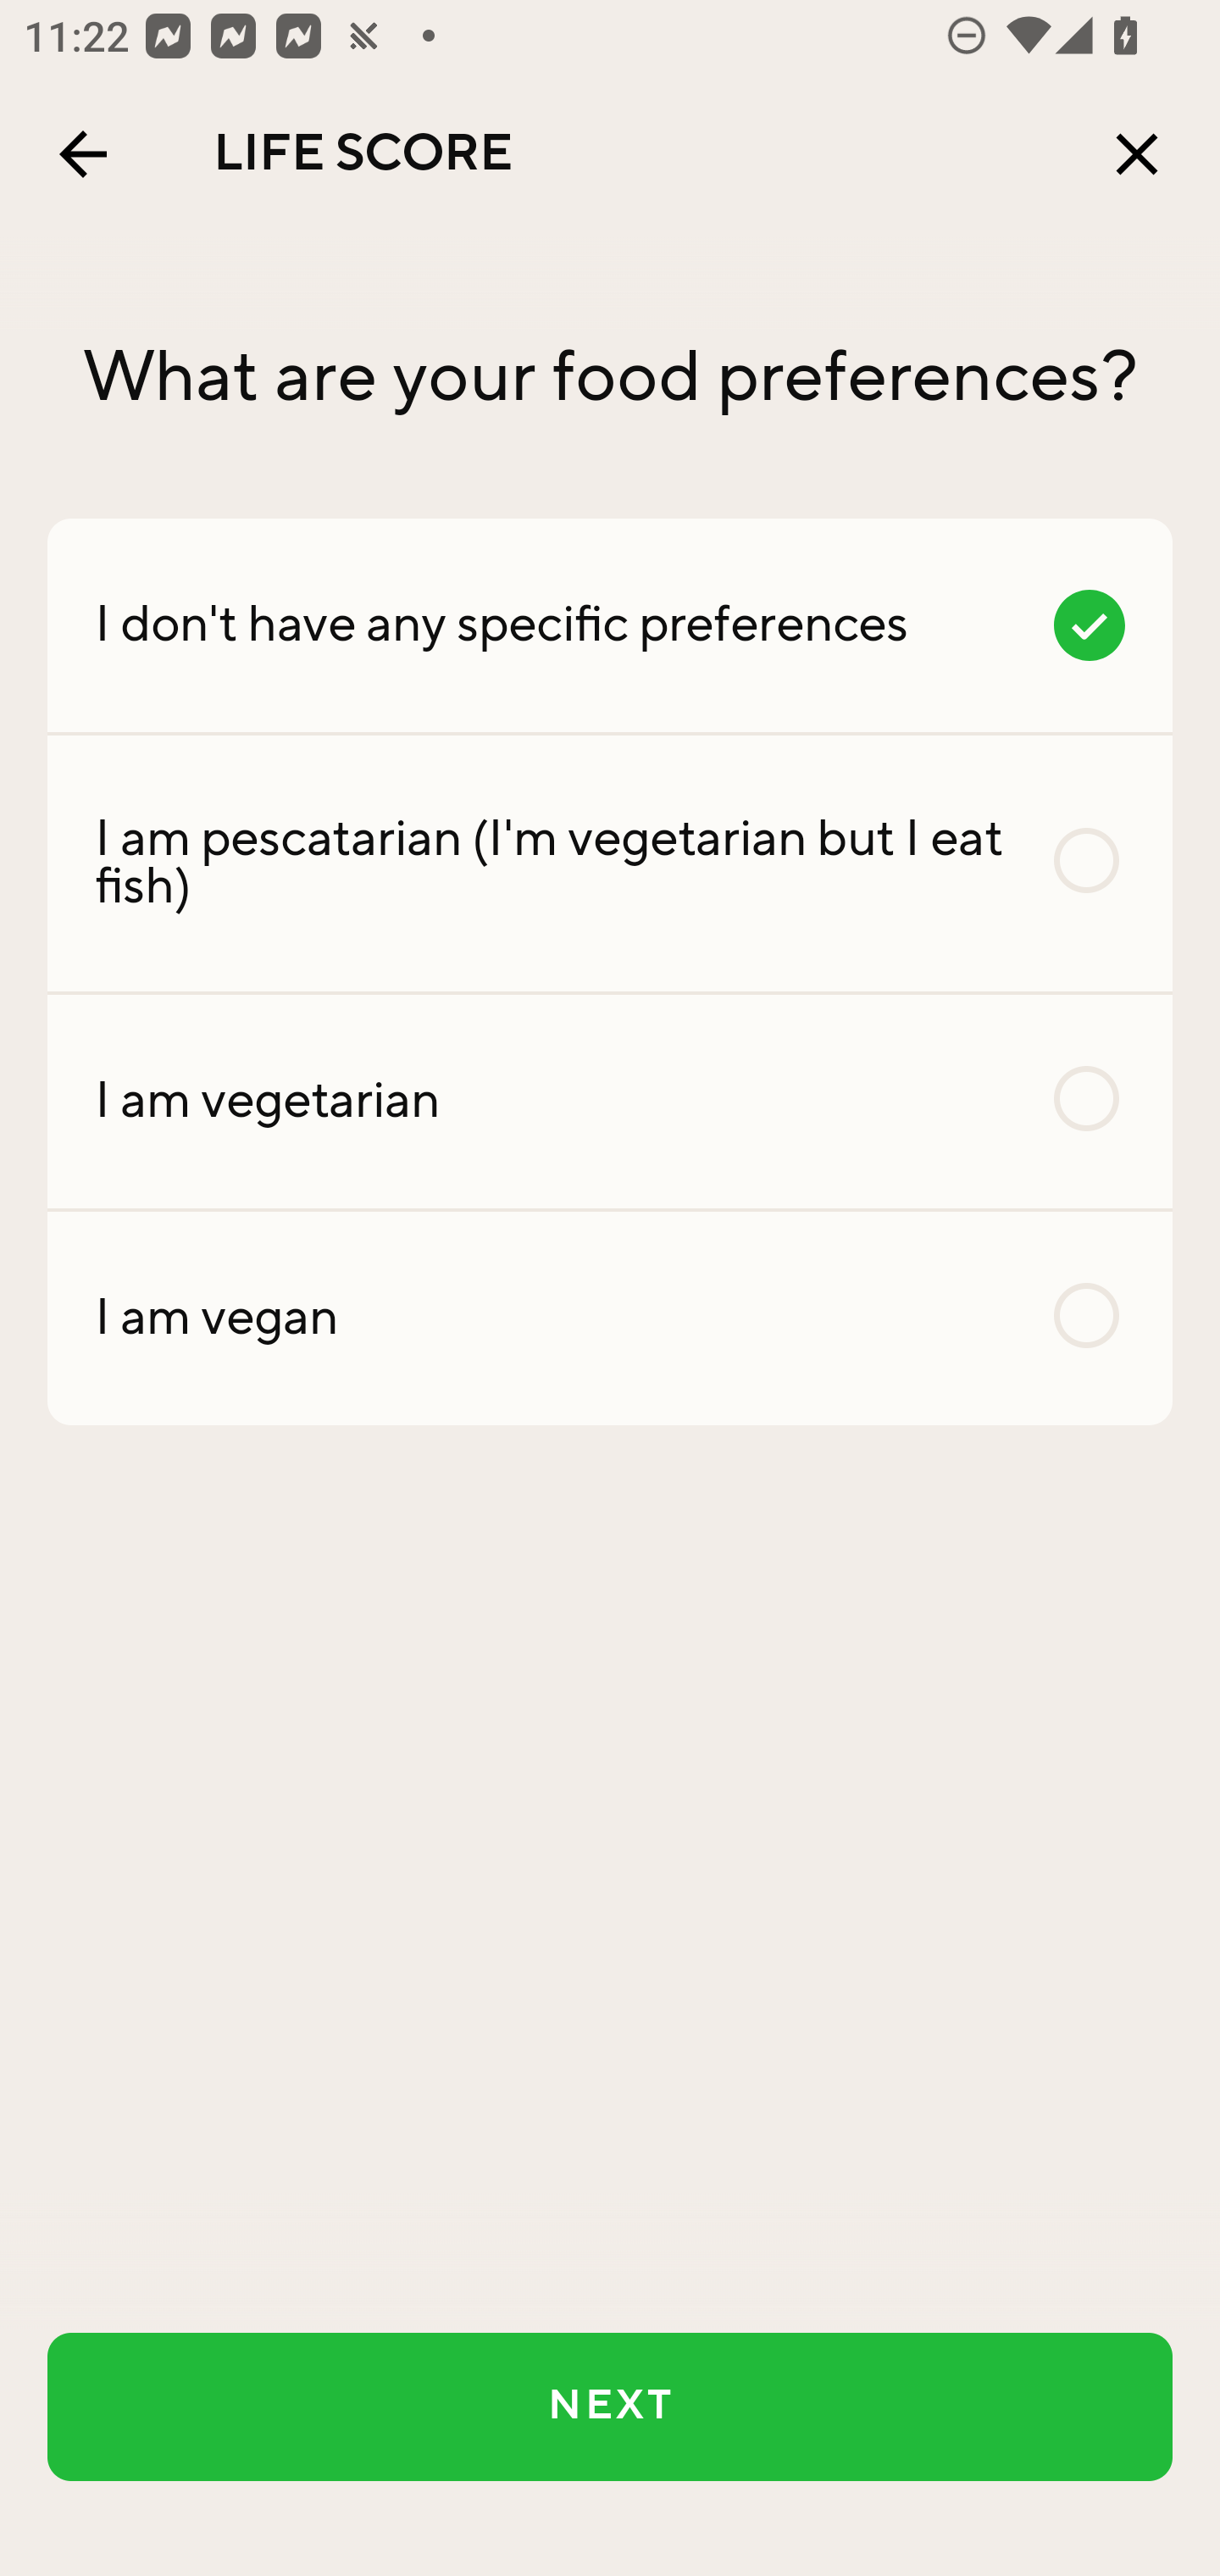  I want to click on I don't have any specific preferences, so click(610, 625).